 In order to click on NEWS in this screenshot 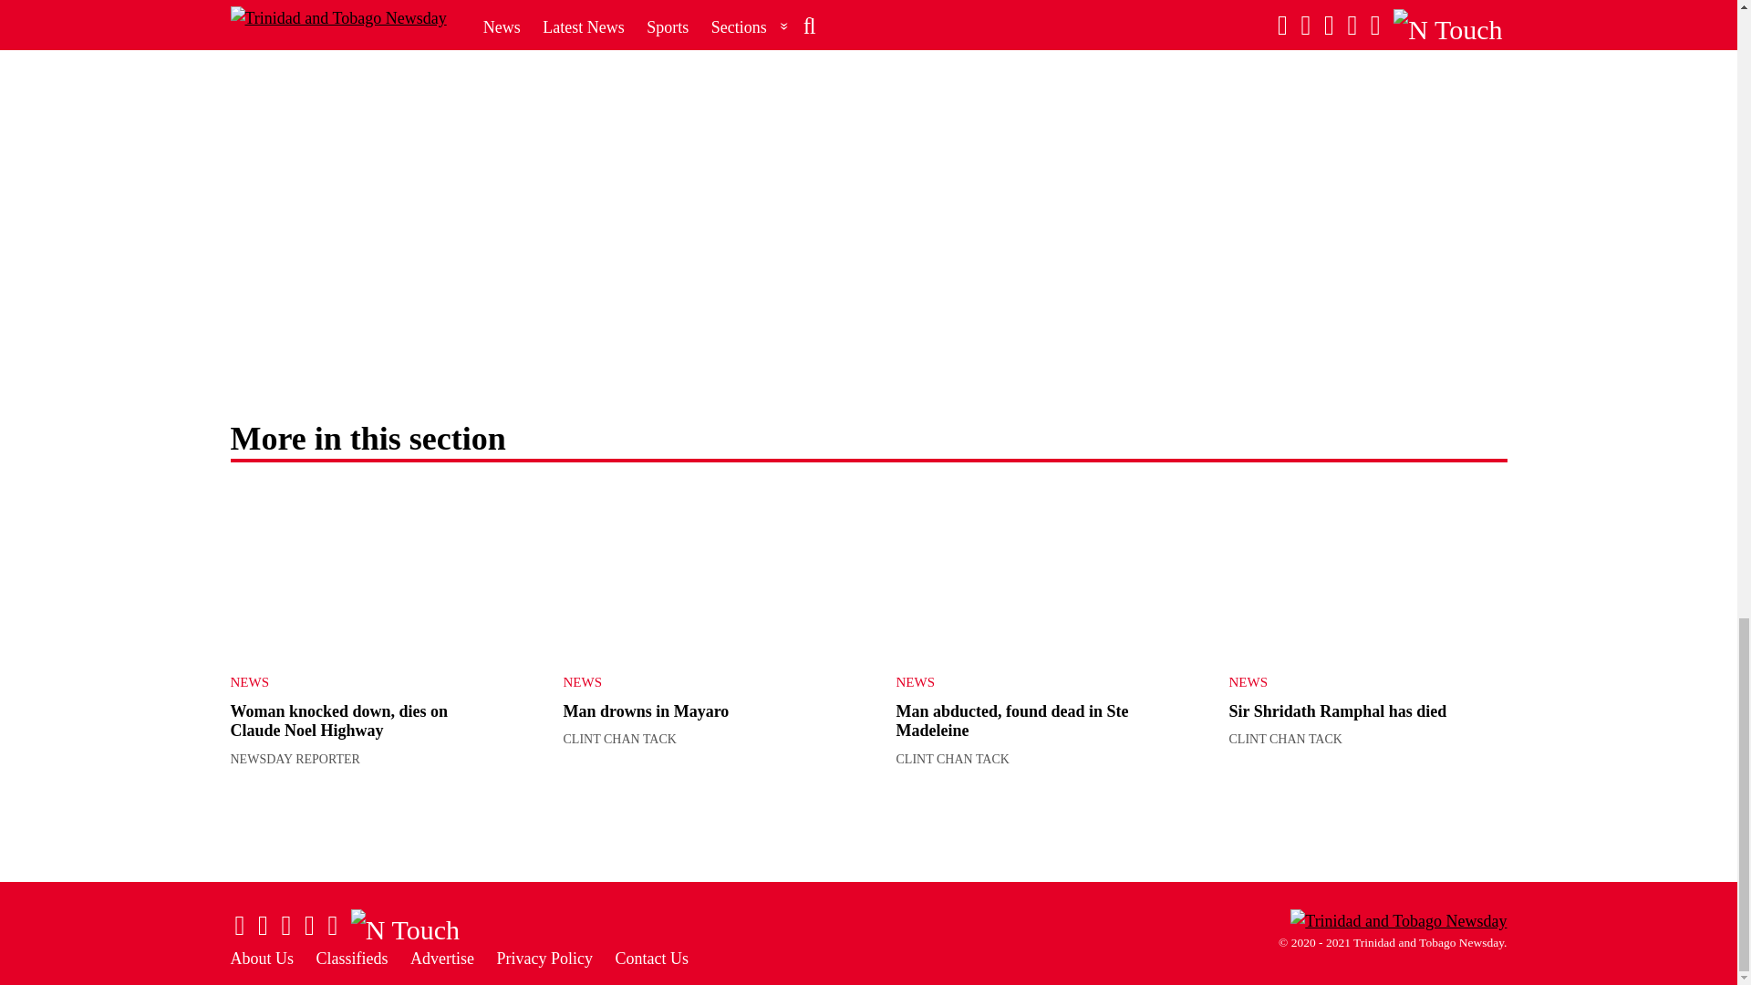, I will do `click(354, 682)`.